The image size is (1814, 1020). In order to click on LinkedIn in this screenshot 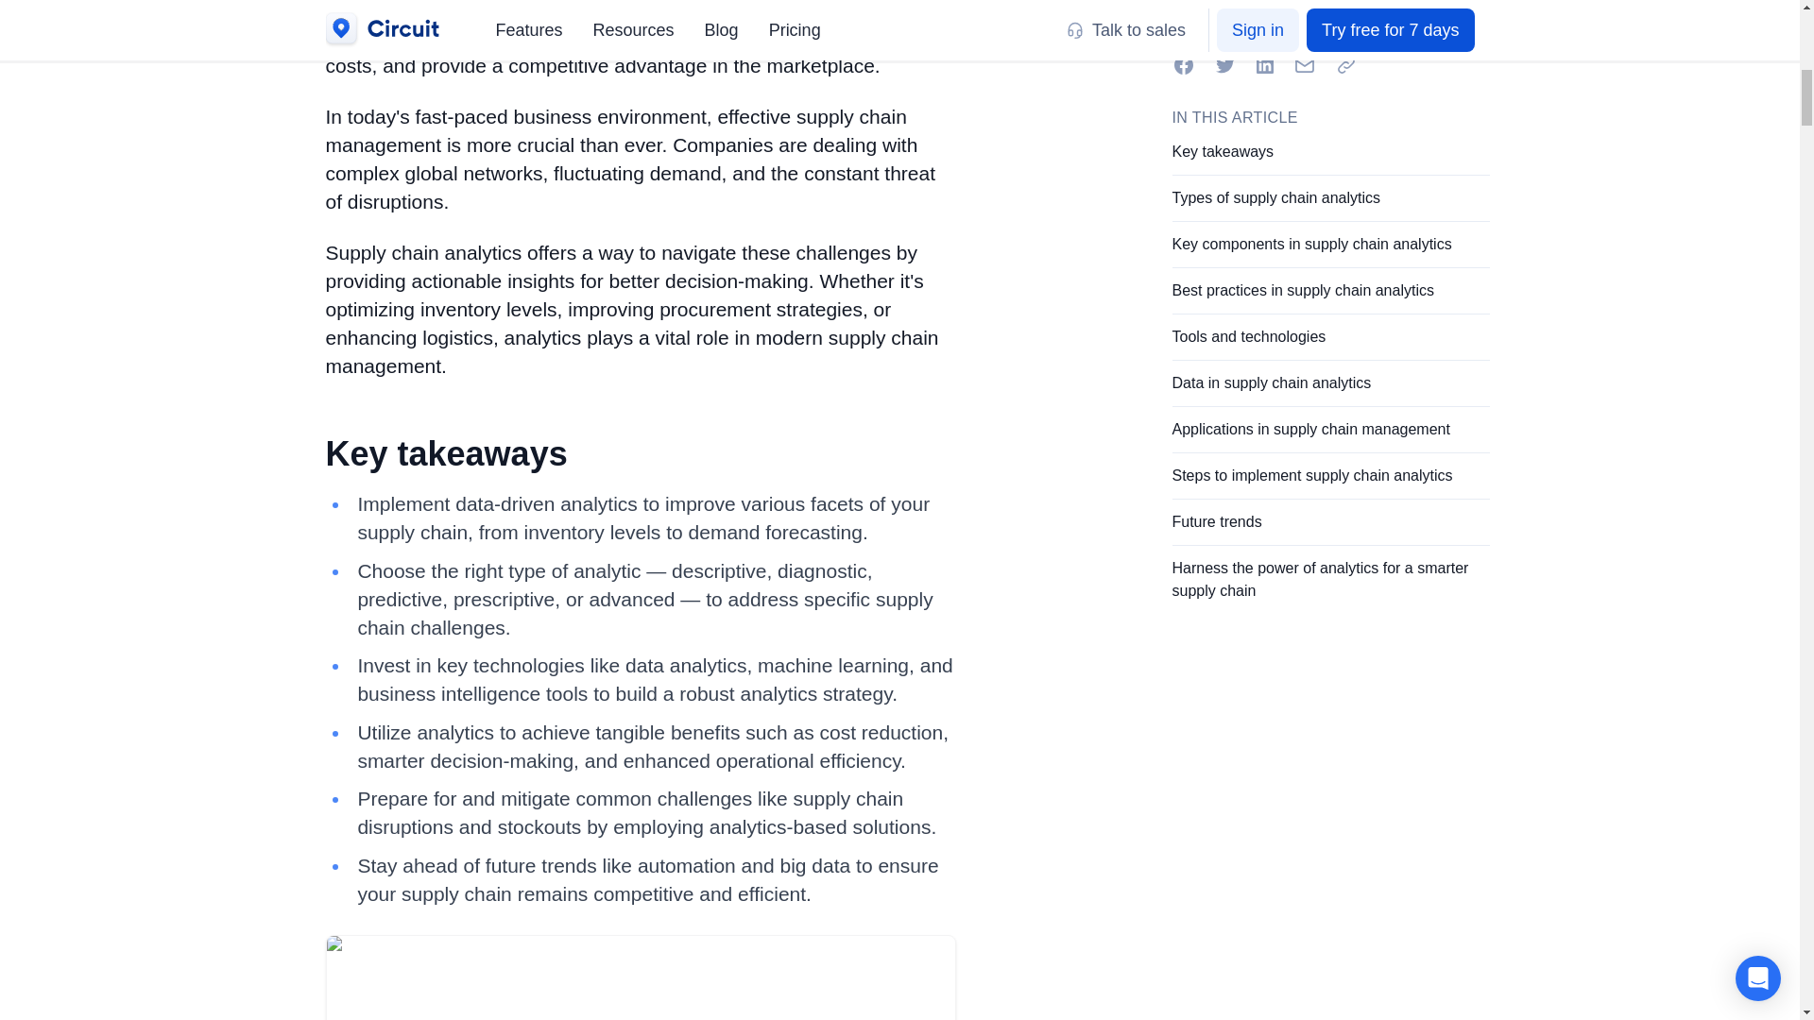, I will do `click(1264, 64)`.